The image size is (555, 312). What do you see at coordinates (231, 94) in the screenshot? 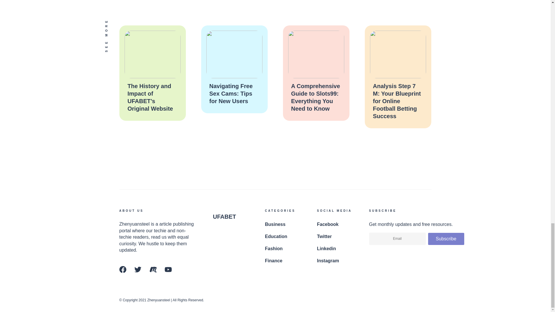
I see `Navigating Free Sex Cams: Tips for New Users` at bounding box center [231, 94].